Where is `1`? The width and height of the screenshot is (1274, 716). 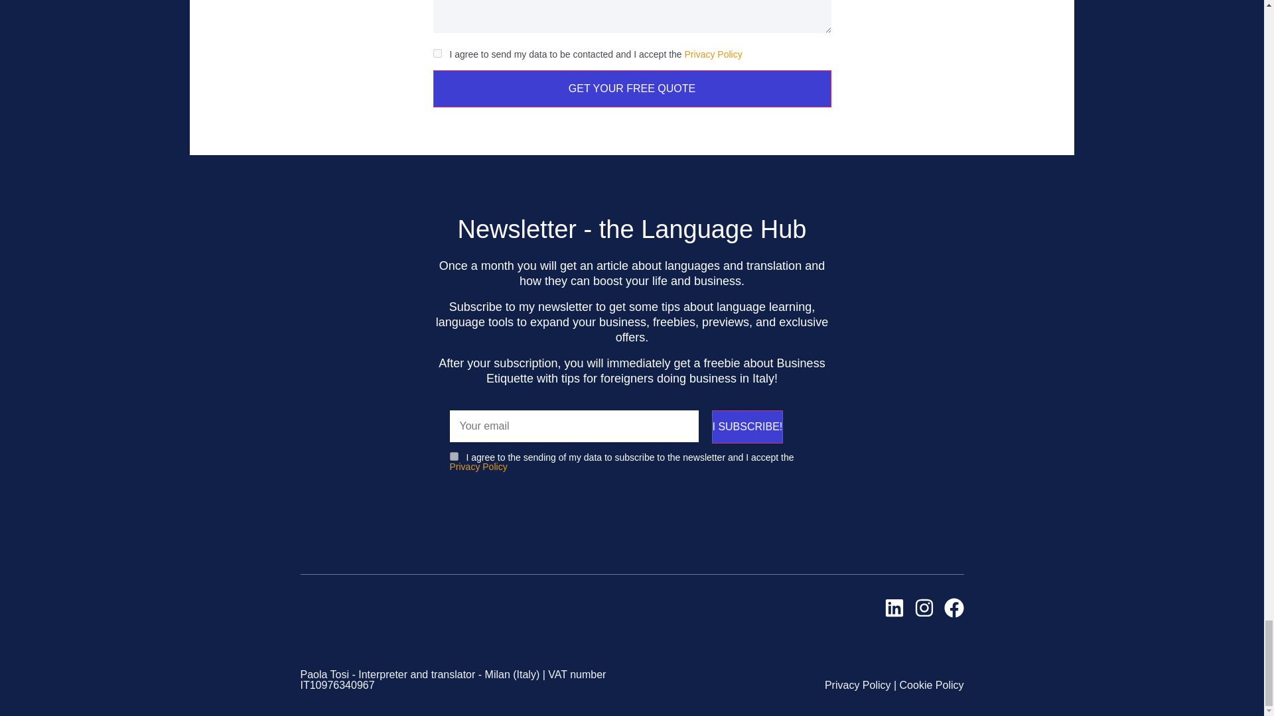
1 is located at coordinates (437, 53).